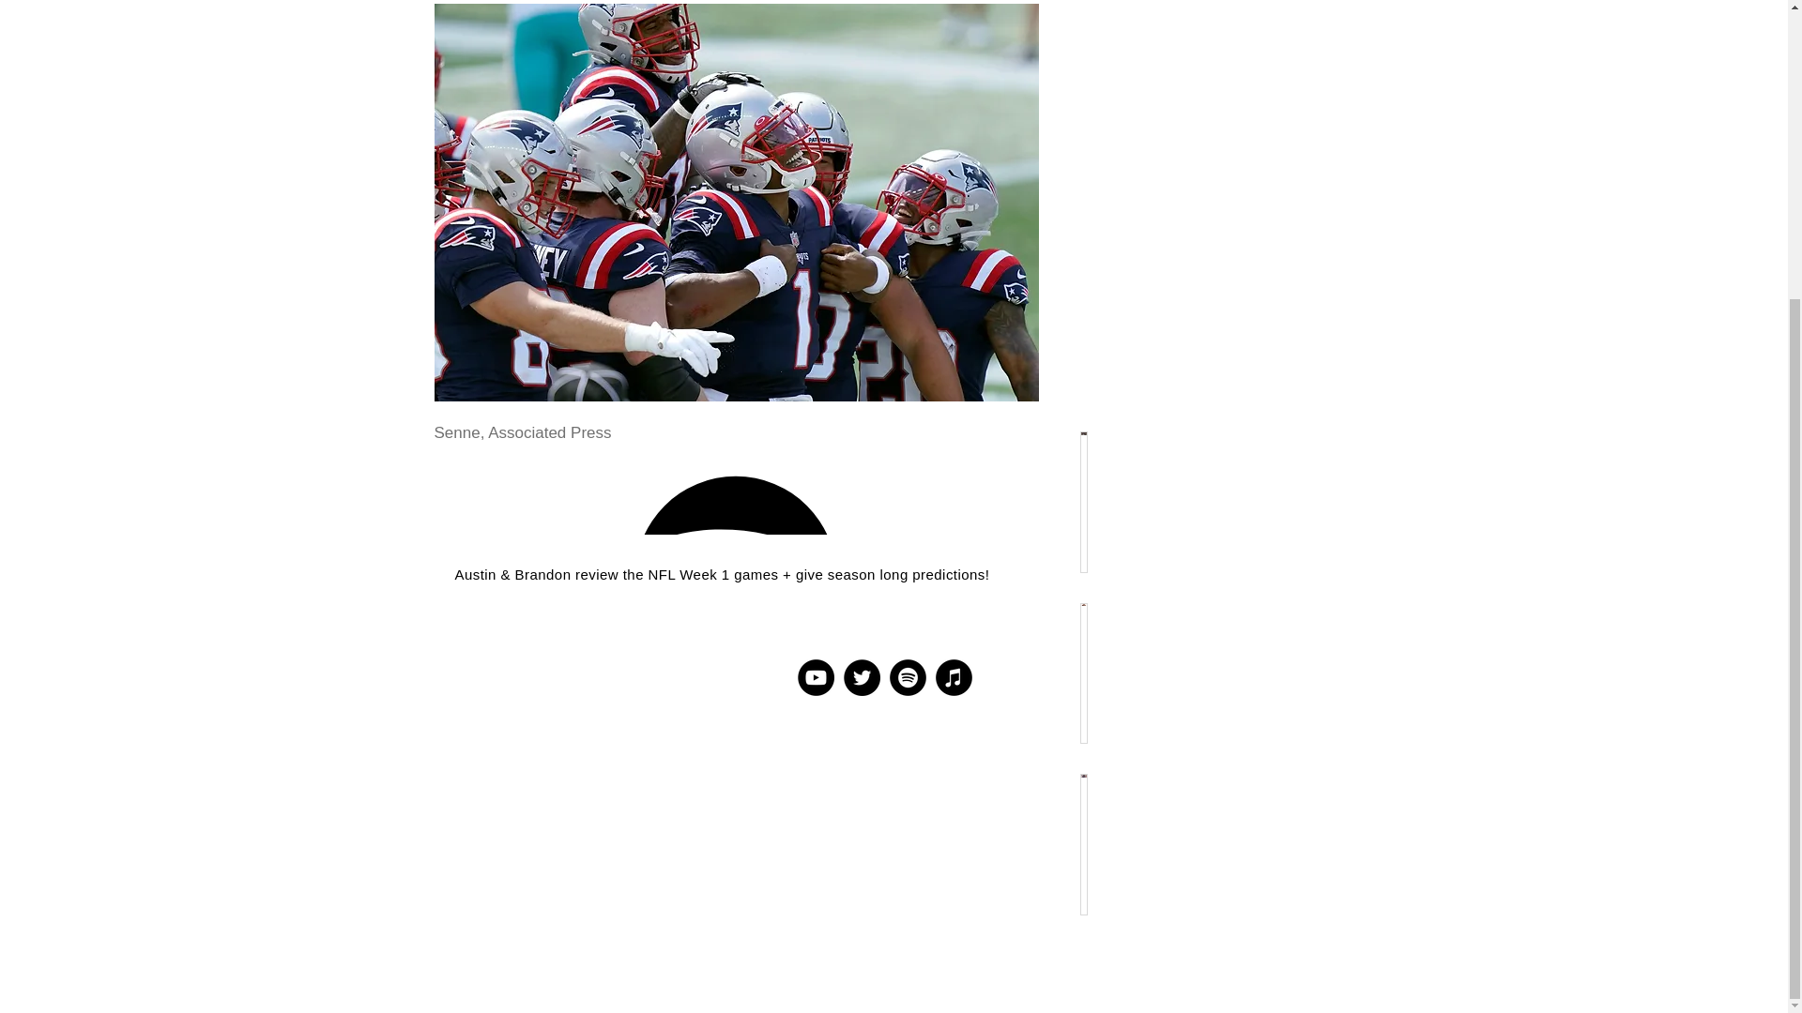  I want to click on Spotify Player, so click(735, 498).